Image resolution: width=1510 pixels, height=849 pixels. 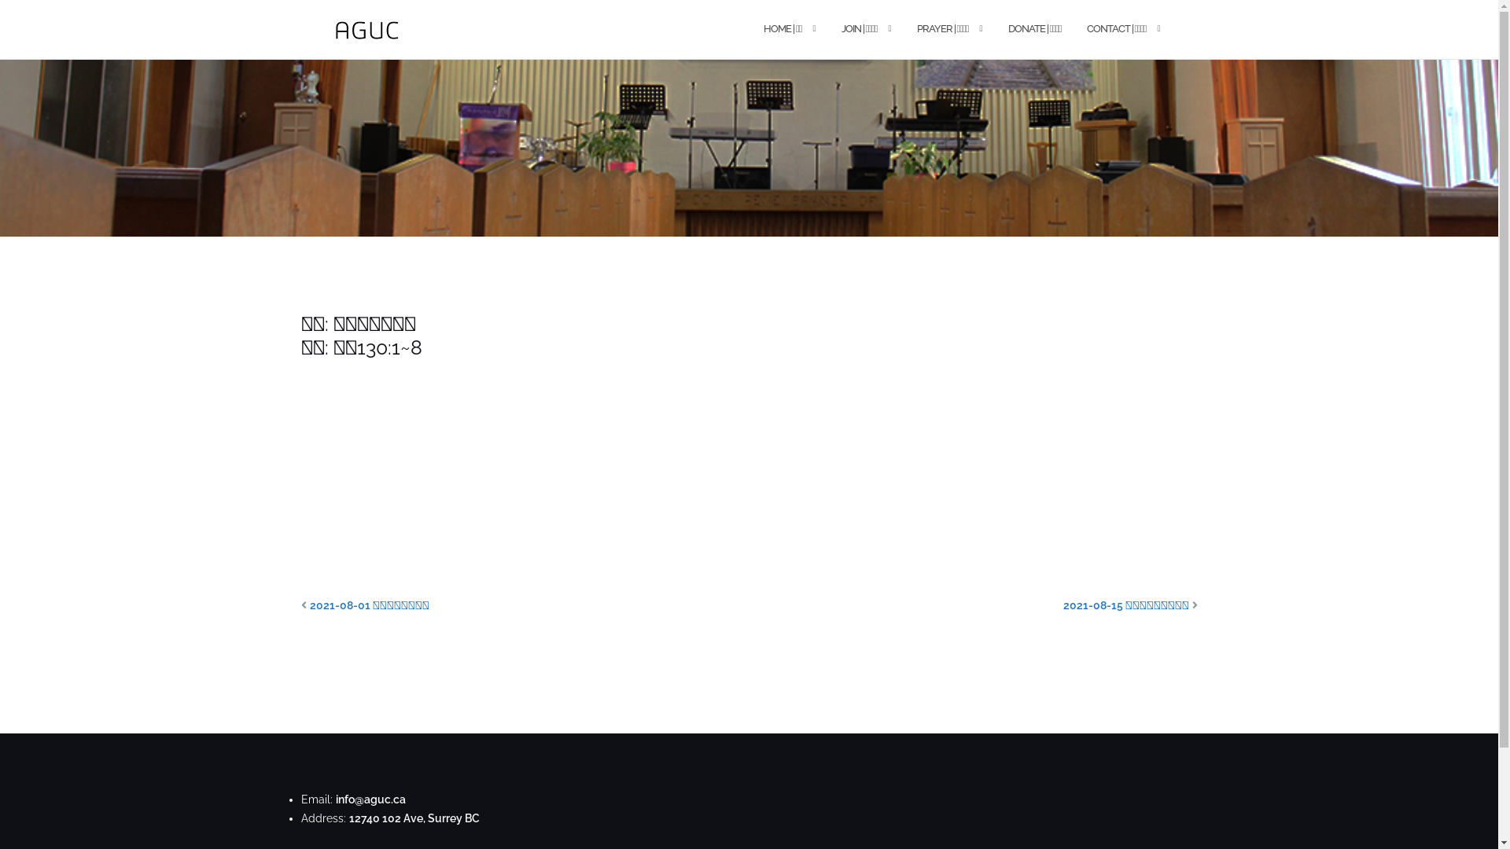 What do you see at coordinates (370, 799) in the screenshot?
I see `info@aguc.ca` at bounding box center [370, 799].